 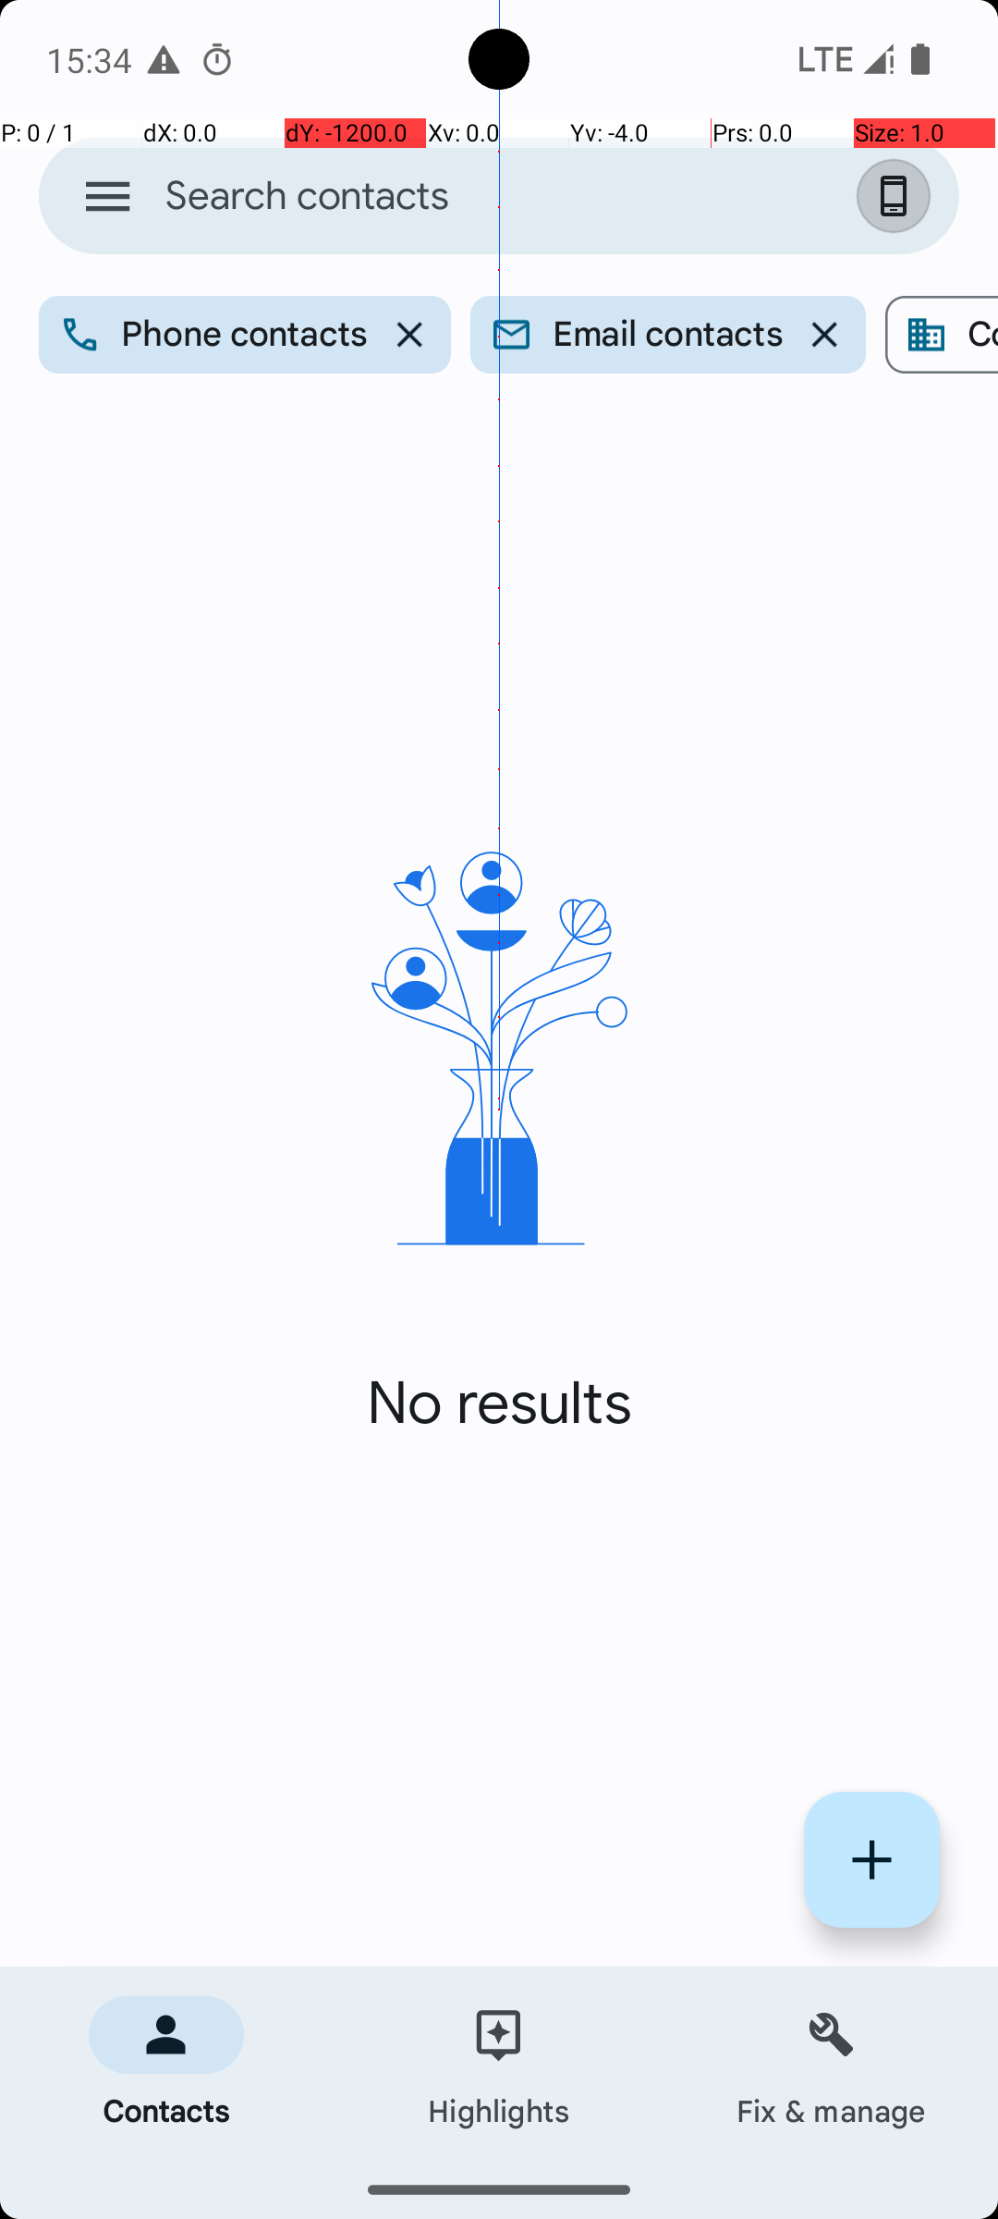 I want to click on No results, so click(x=499, y=1404).